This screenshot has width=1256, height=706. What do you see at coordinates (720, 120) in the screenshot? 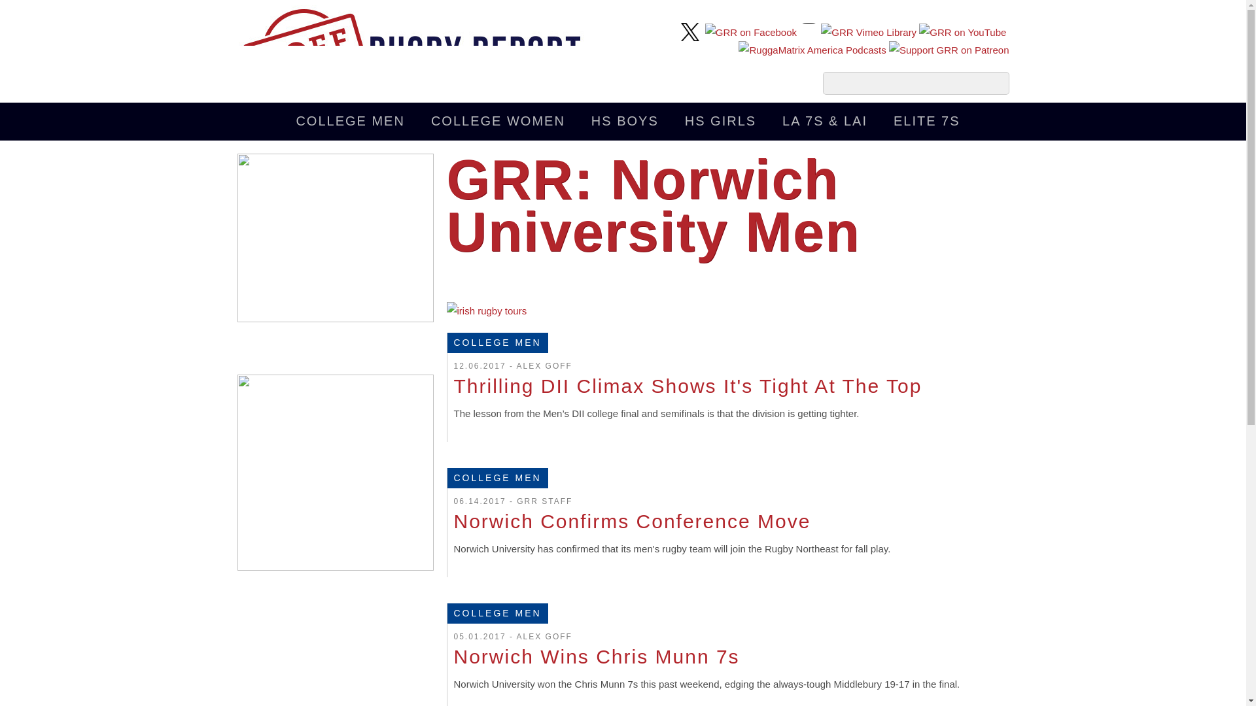
I see `HS GIRLS` at bounding box center [720, 120].